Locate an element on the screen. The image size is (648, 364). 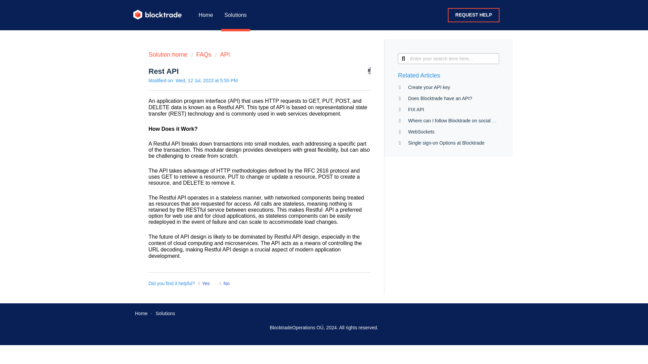
Solution home is located at coordinates (169, 55).